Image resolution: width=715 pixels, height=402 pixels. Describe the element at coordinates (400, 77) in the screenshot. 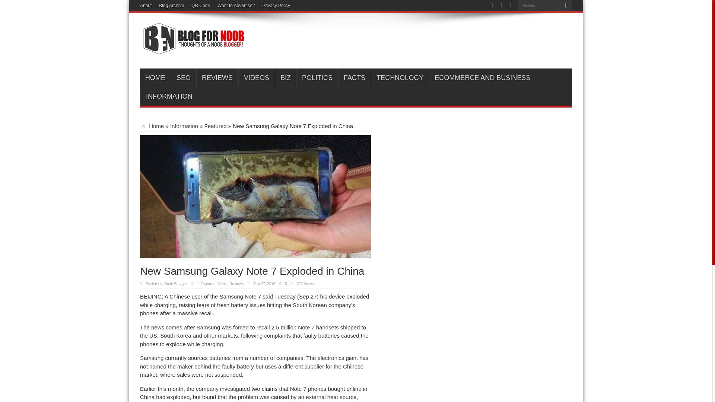

I see `TECHNOLOGY` at that location.